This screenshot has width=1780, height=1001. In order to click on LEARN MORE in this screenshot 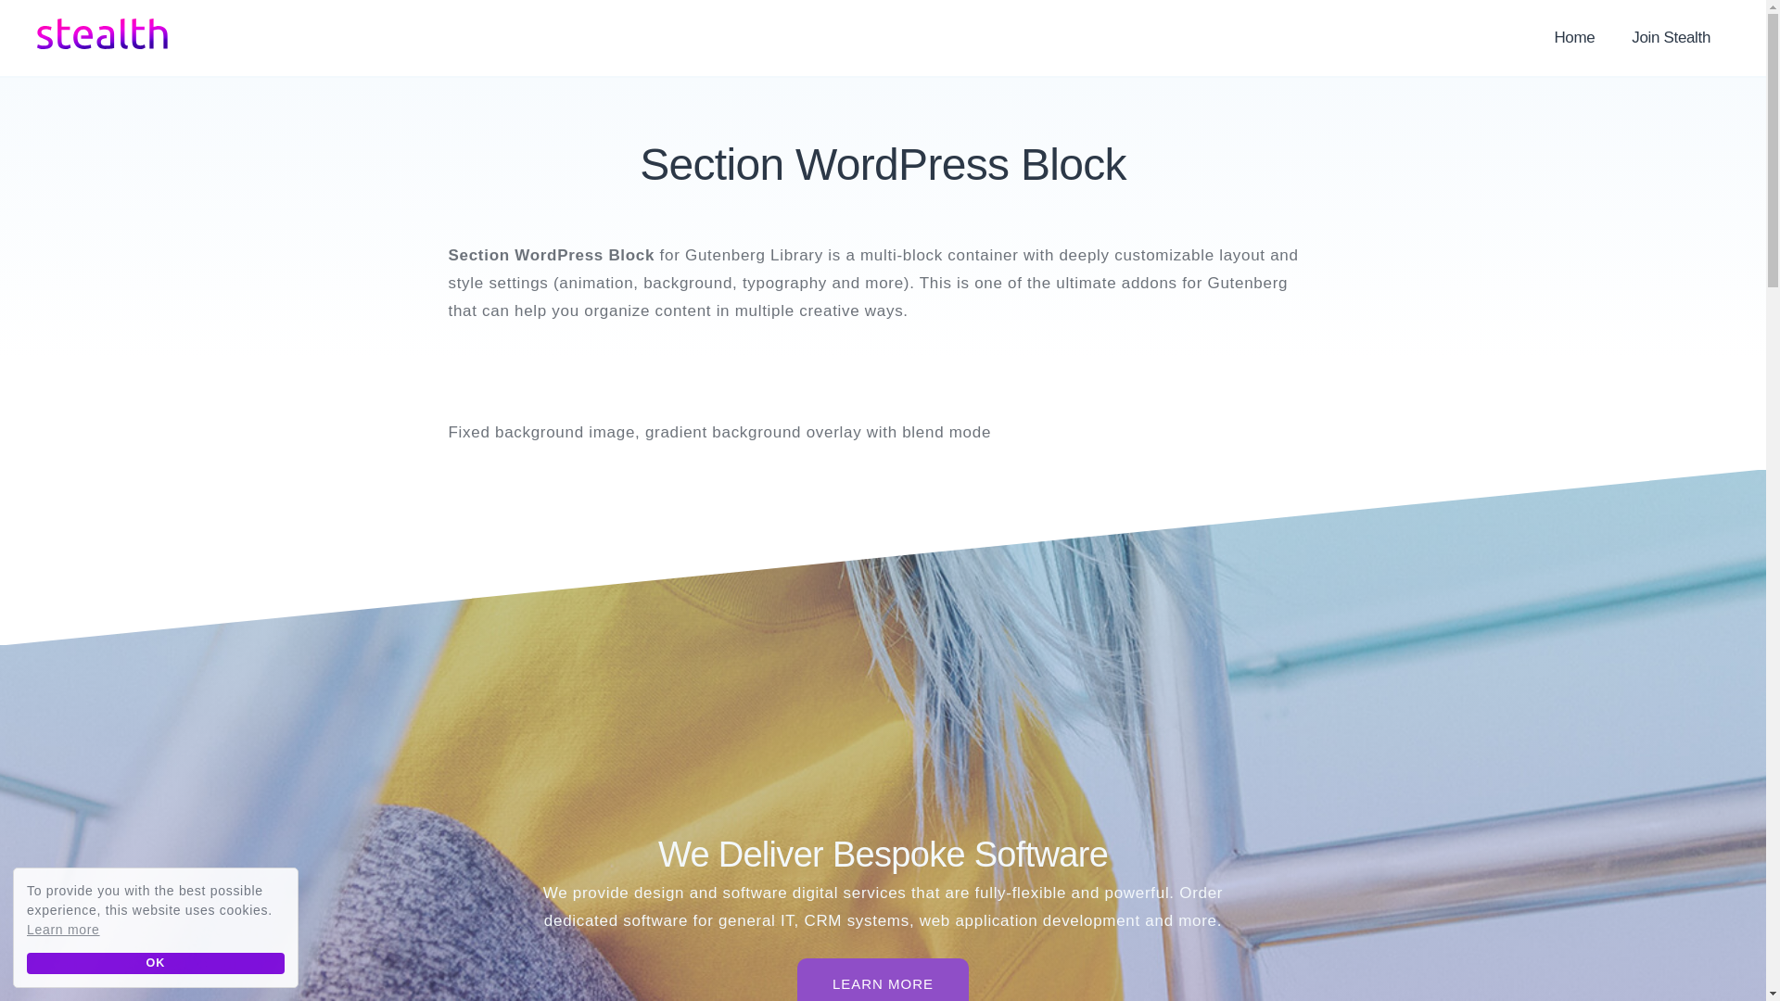, I will do `click(883, 979)`.